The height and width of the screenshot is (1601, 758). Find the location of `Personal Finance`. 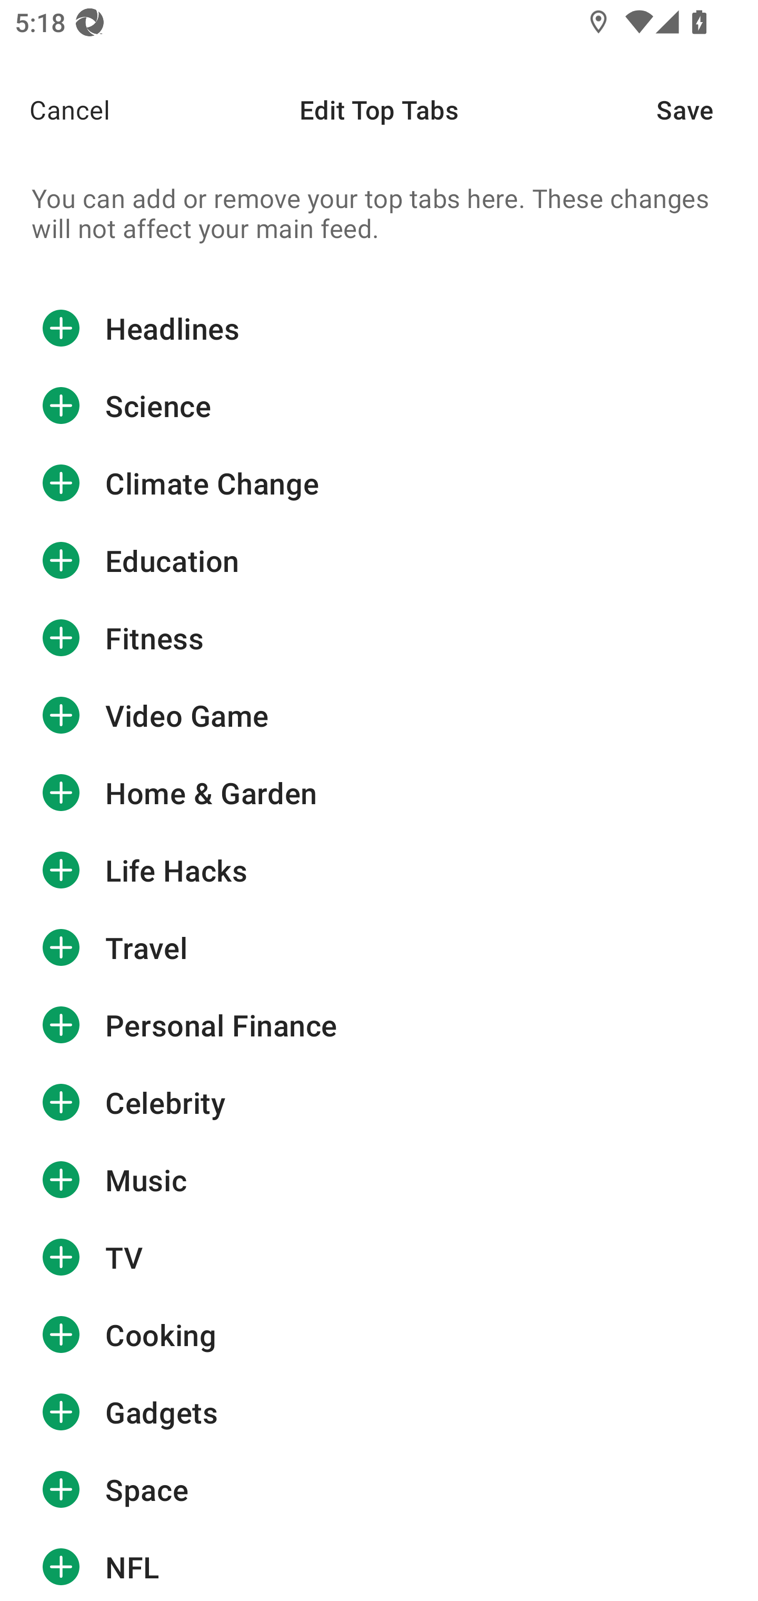

Personal Finance is located at coordinates (379, 1024).